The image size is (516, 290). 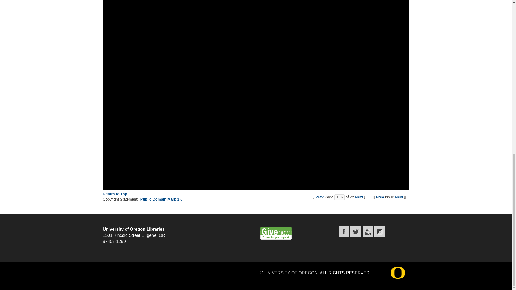 I want to click on Public Domain Mark 1.0, so click(x=161, y=199).